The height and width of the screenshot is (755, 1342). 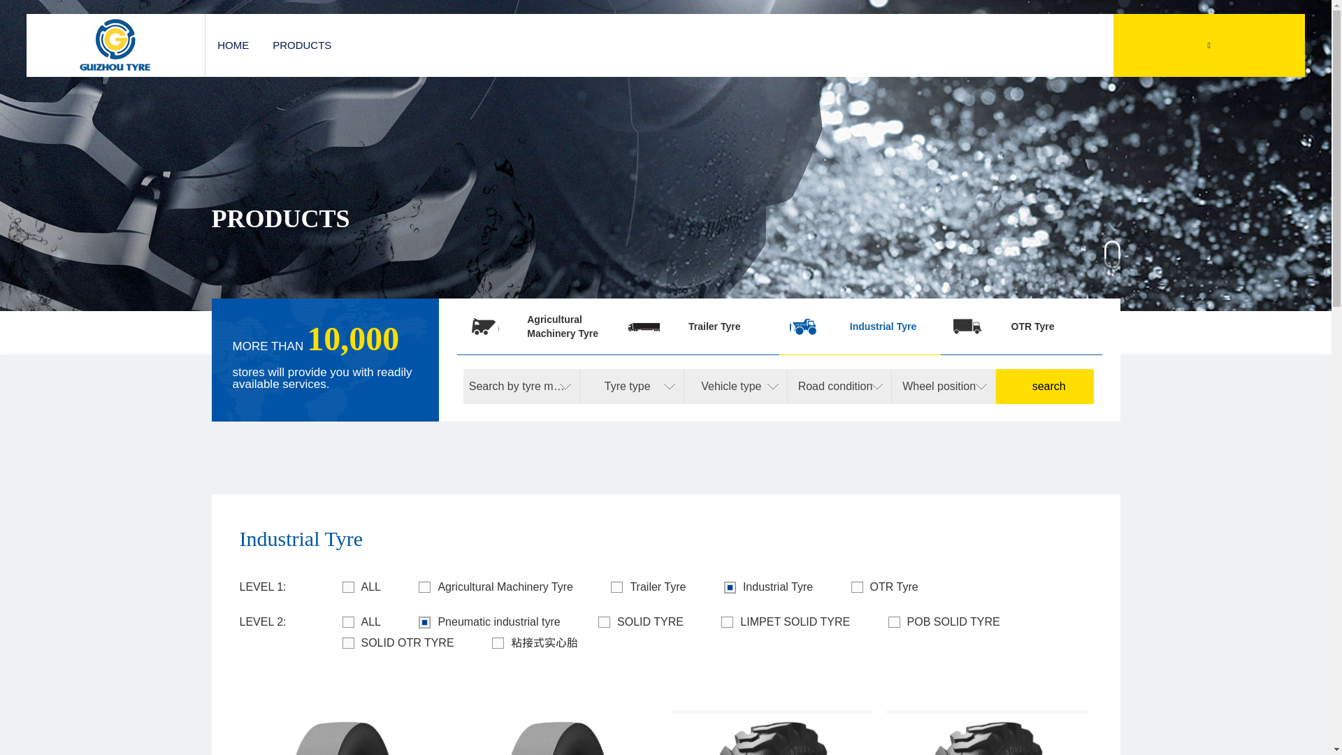 What do you see at coordinates (489, 622) in the screenshot?
I see `Pneumatic industrial tyre` at bounding box center [489, 622].